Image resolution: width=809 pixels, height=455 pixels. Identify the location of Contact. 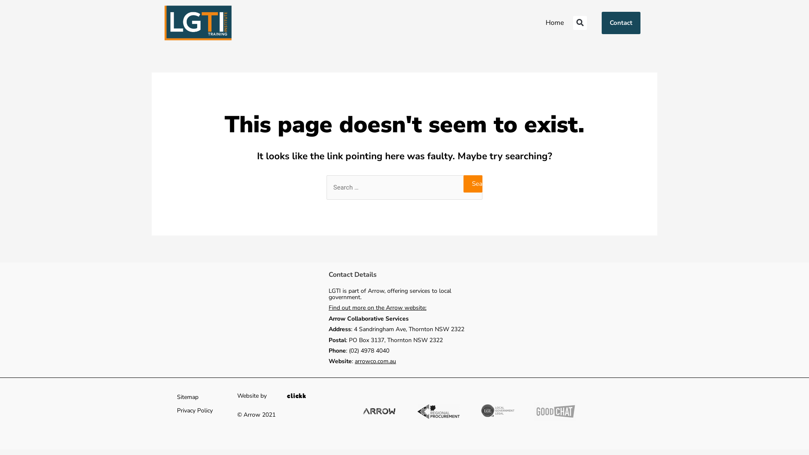
(621, 23).